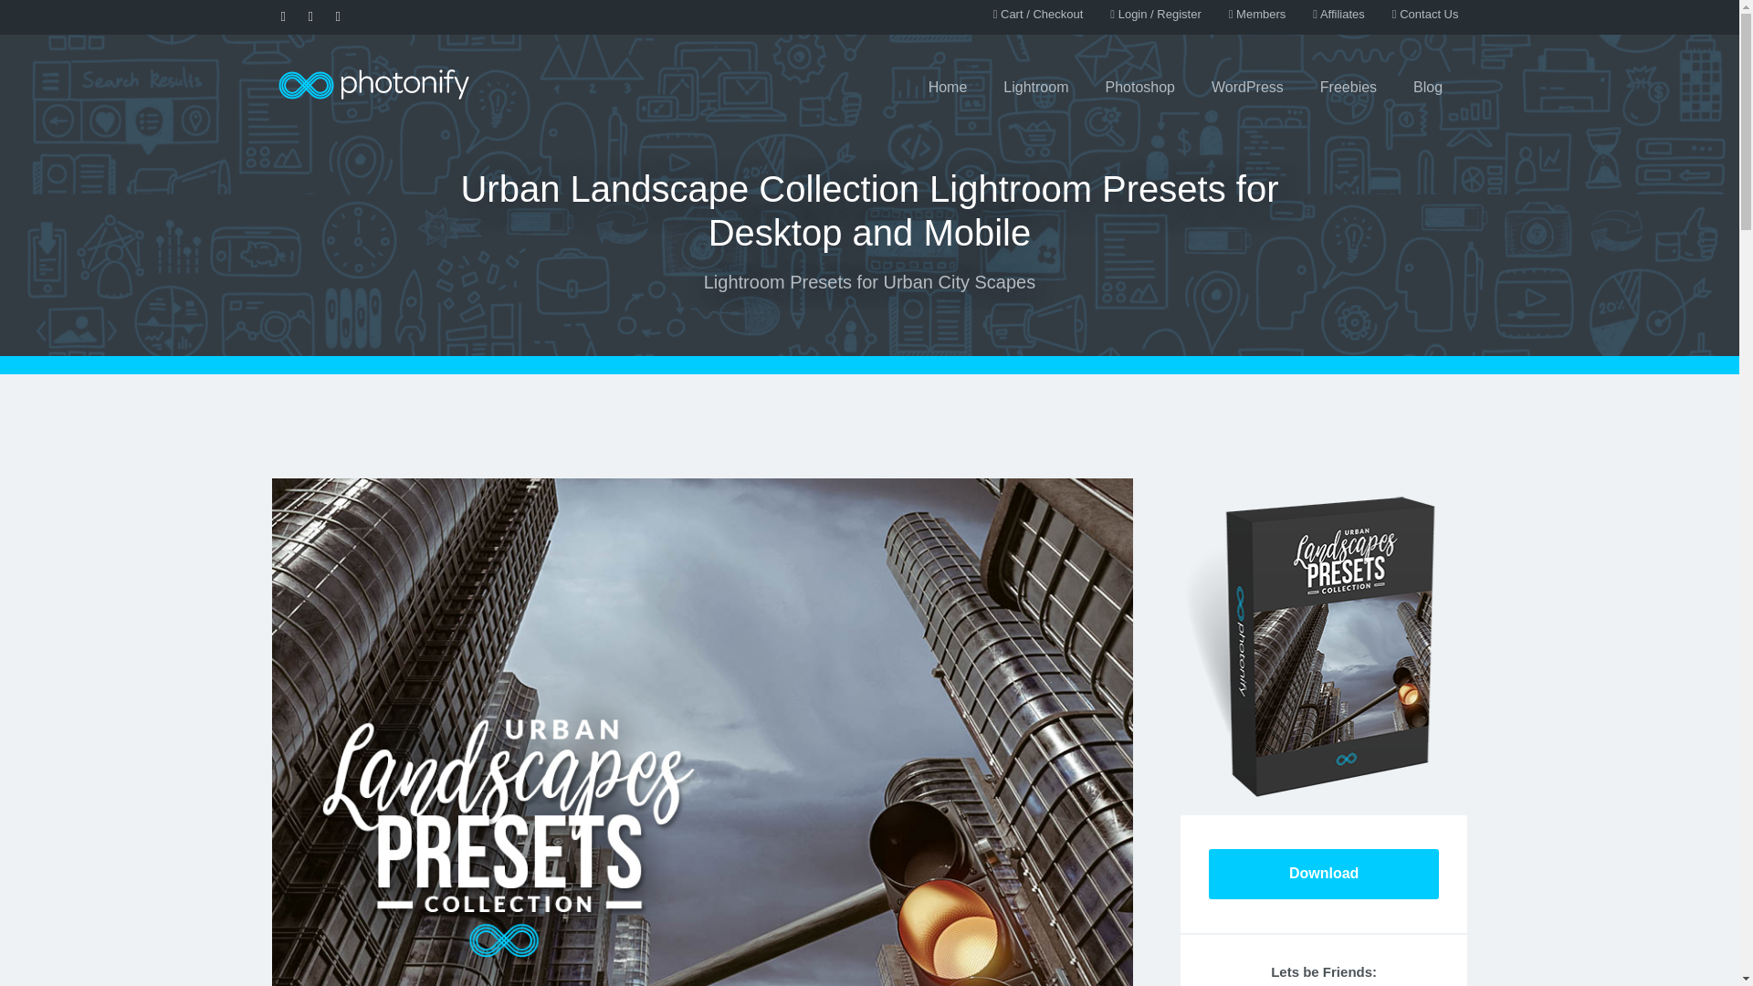 The width and height of the screenshot is (1753, 986). Describe the element at coordinates (1257, 15) in the screenshot. I see `Members` at that location.